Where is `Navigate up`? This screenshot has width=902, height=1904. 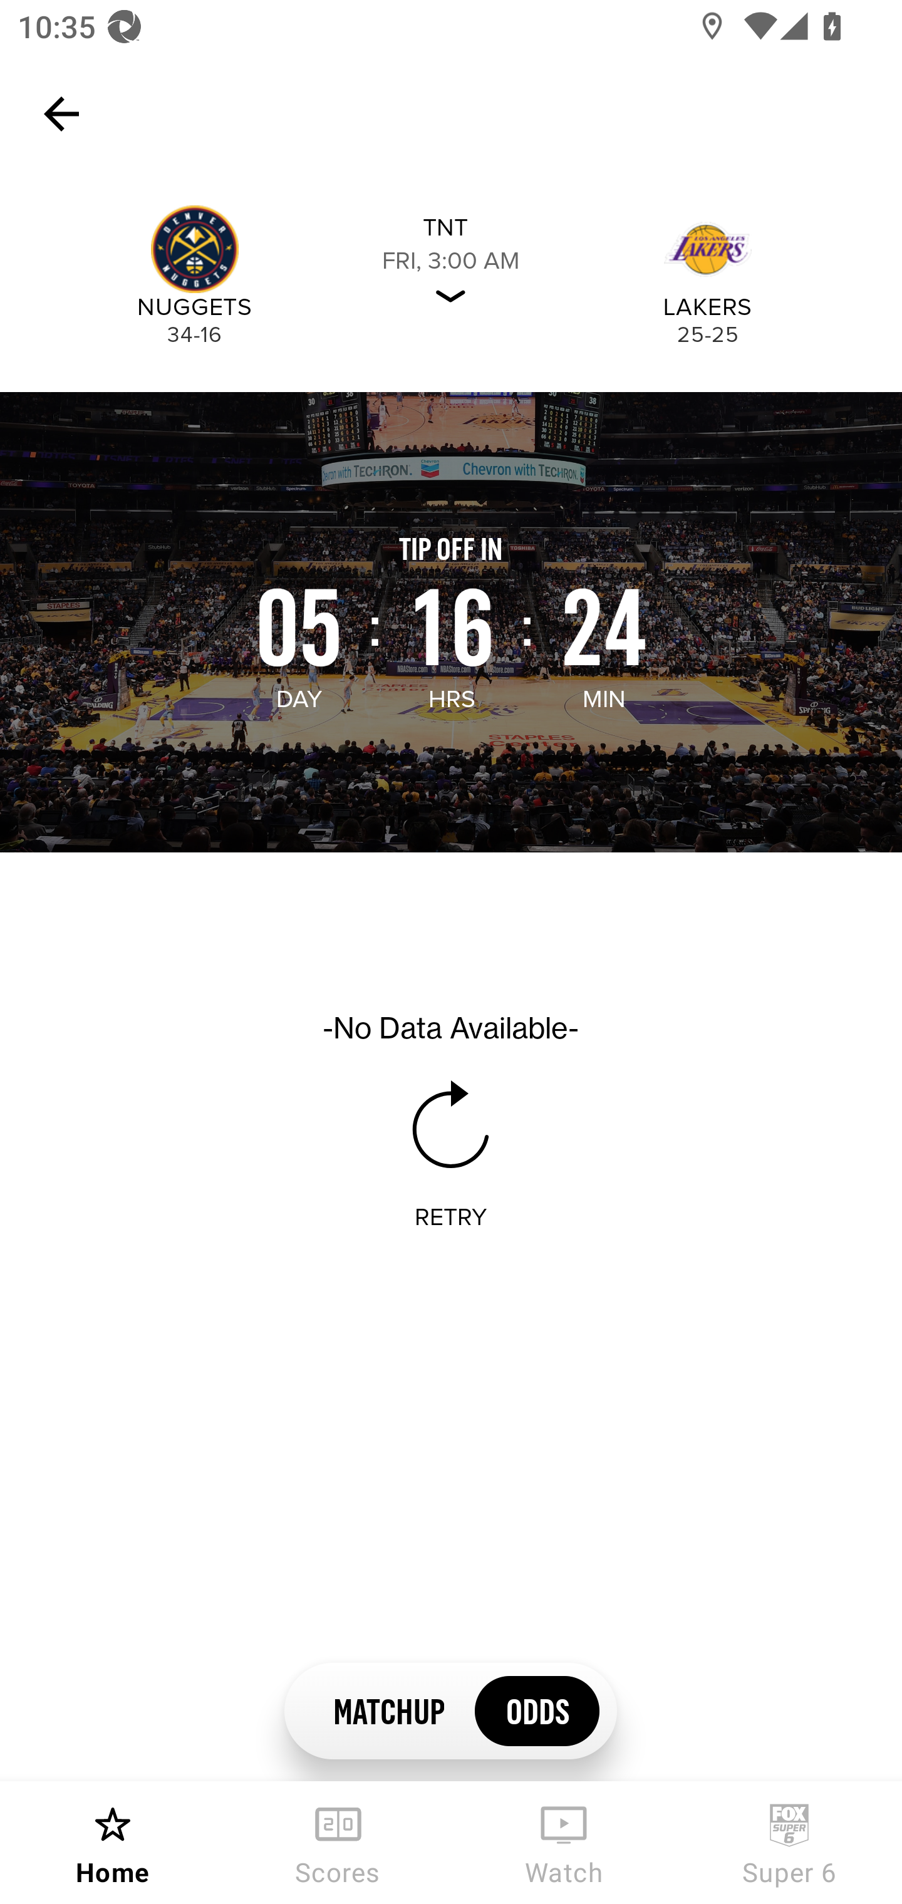 Navigate up is located at coordinates (61, 114).